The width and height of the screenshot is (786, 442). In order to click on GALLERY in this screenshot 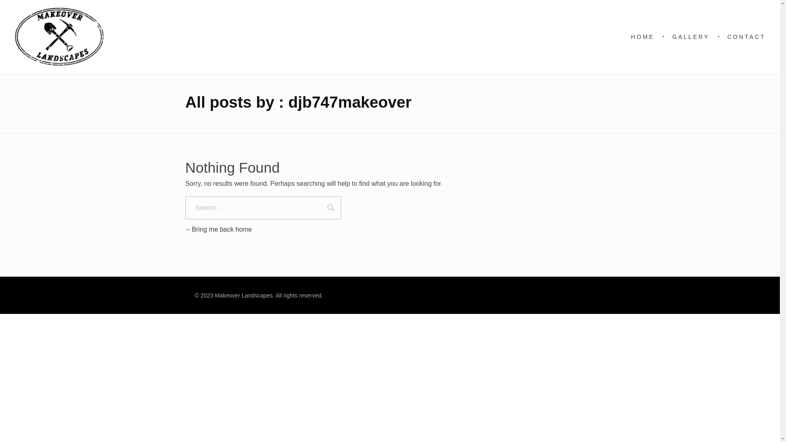, I will do `click(693, 37)`.